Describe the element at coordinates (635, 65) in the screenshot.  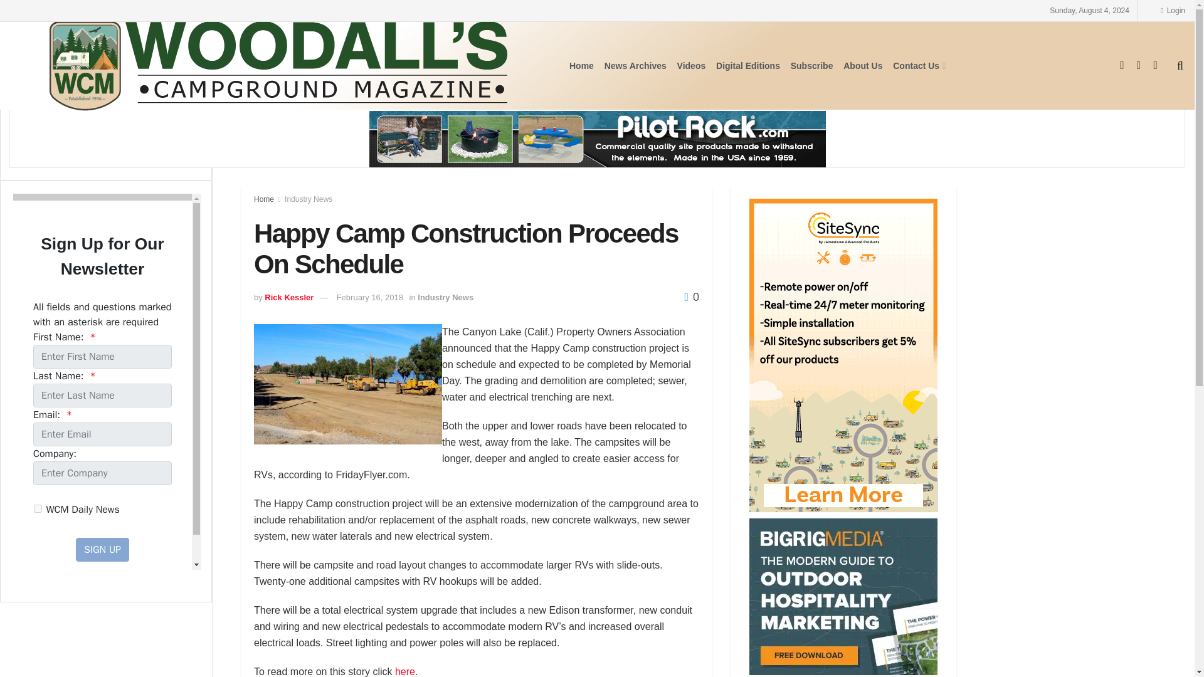
I see `News Archives` at that location.